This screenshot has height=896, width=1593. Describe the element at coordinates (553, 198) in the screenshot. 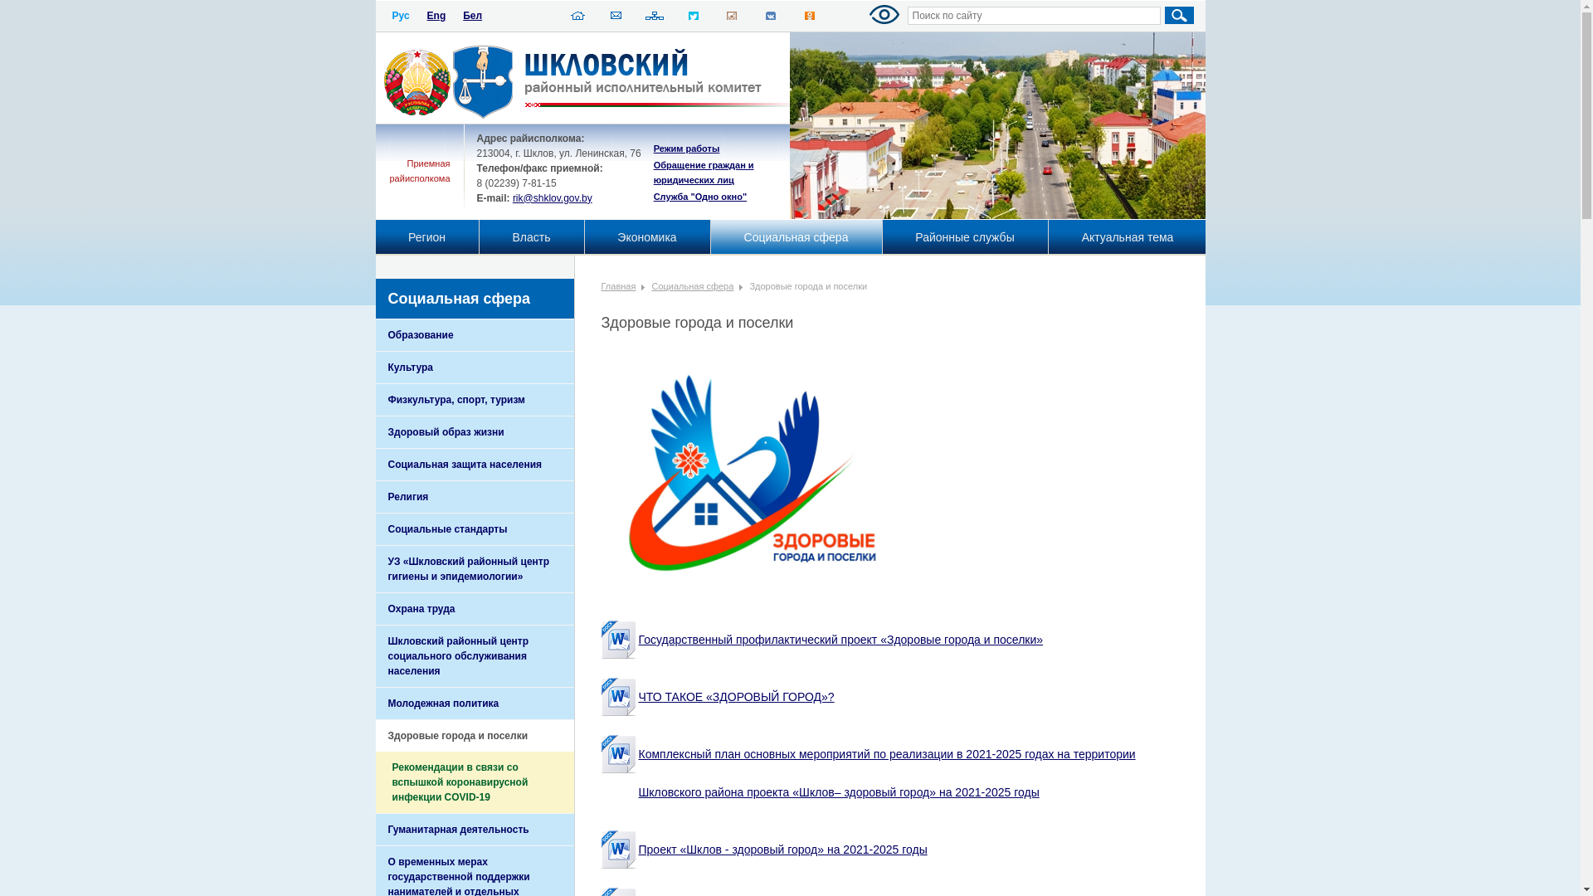

I see `rik@shklov.gov.by` at that location.